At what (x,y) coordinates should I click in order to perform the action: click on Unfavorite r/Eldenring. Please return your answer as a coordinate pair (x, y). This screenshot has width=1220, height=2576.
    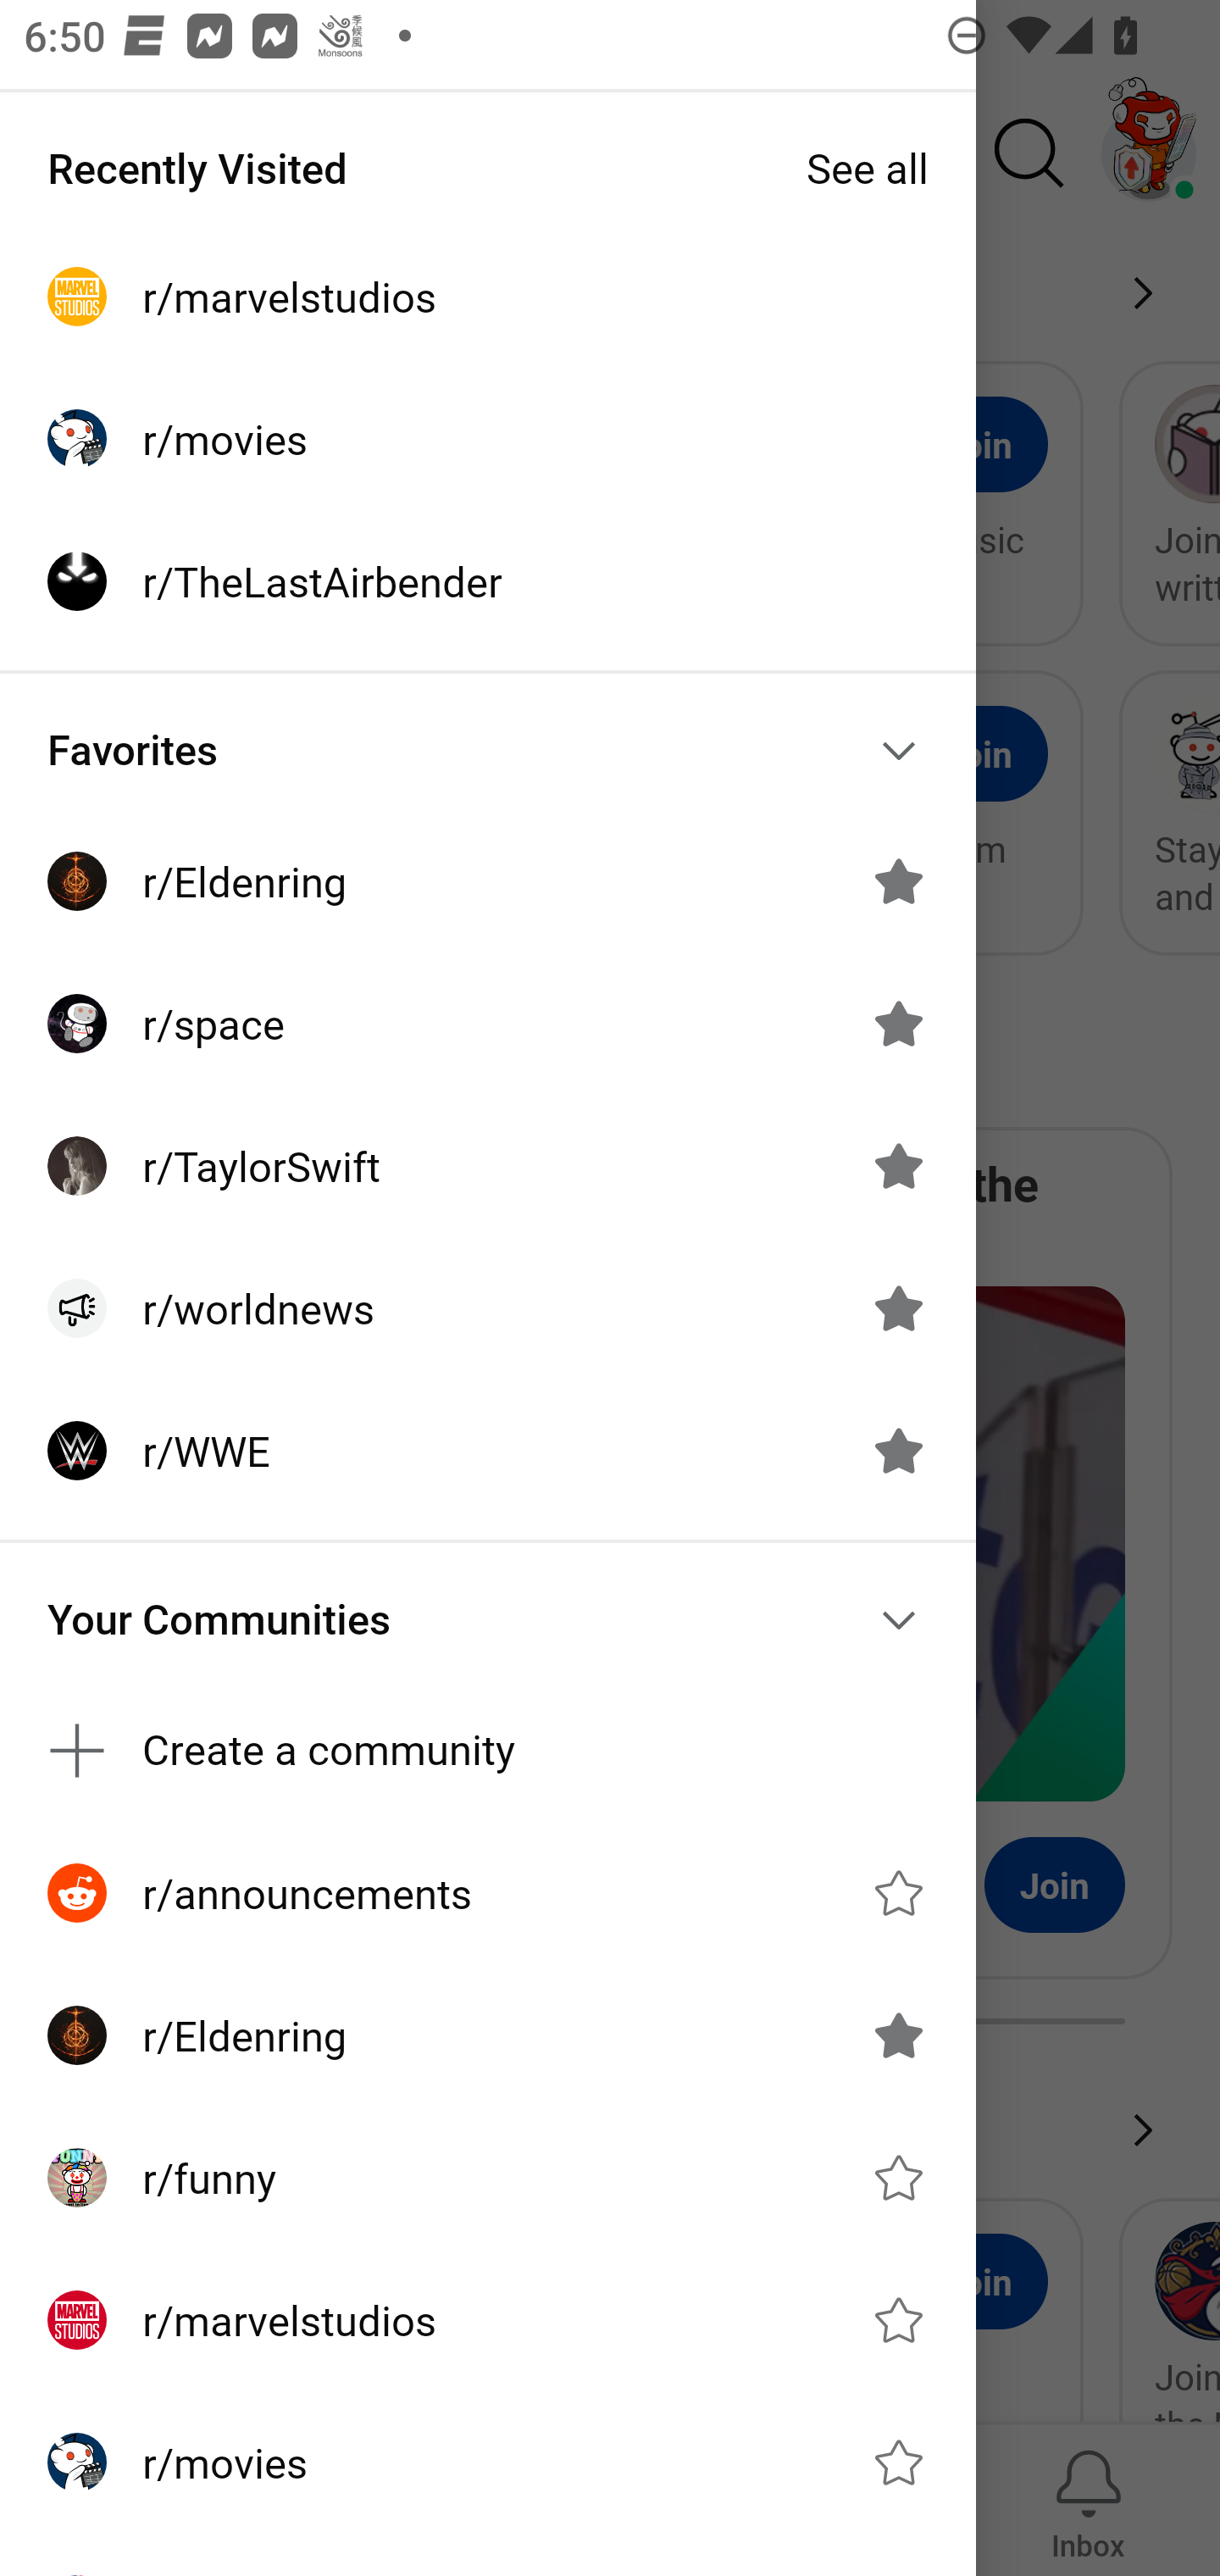
    Looking at the image, I should click on (898, 2035).